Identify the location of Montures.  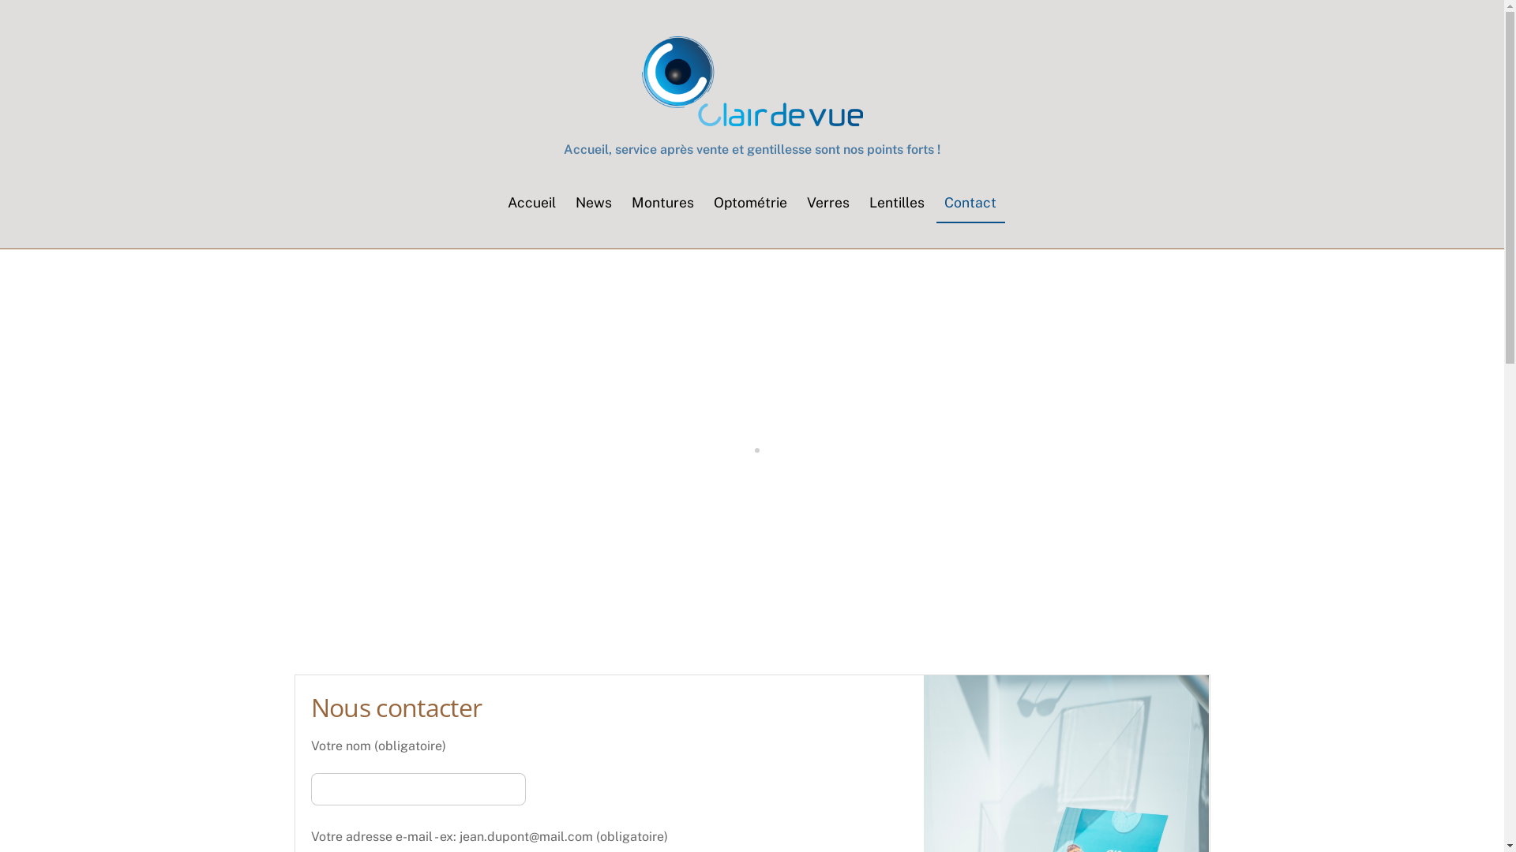
(662, 202).